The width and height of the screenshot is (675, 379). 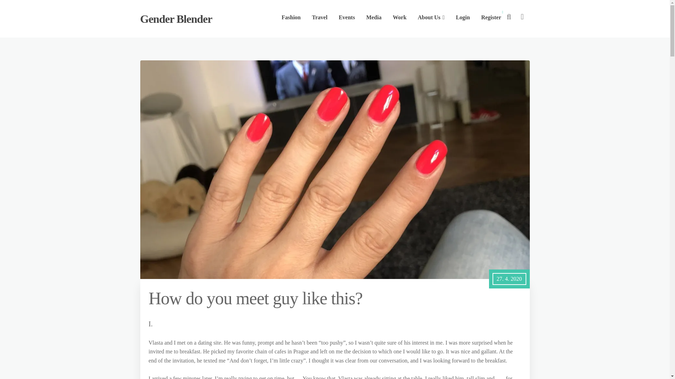 What do you see at coordinates (463, 18) in the screenshot?
I see `Login` at bounding box center [463, 18].